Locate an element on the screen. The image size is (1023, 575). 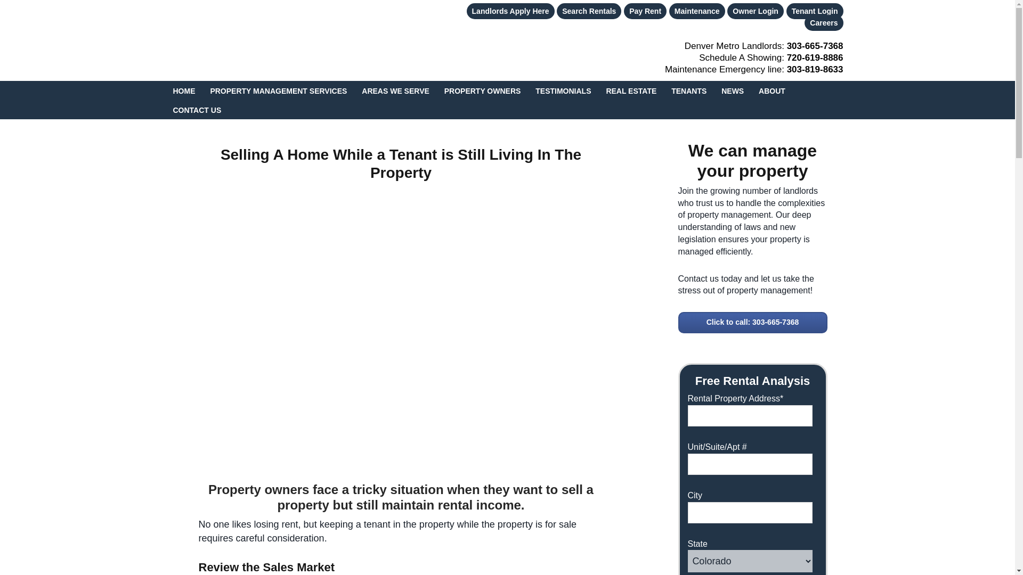
Maintenance is located at coordinates (697, 11).